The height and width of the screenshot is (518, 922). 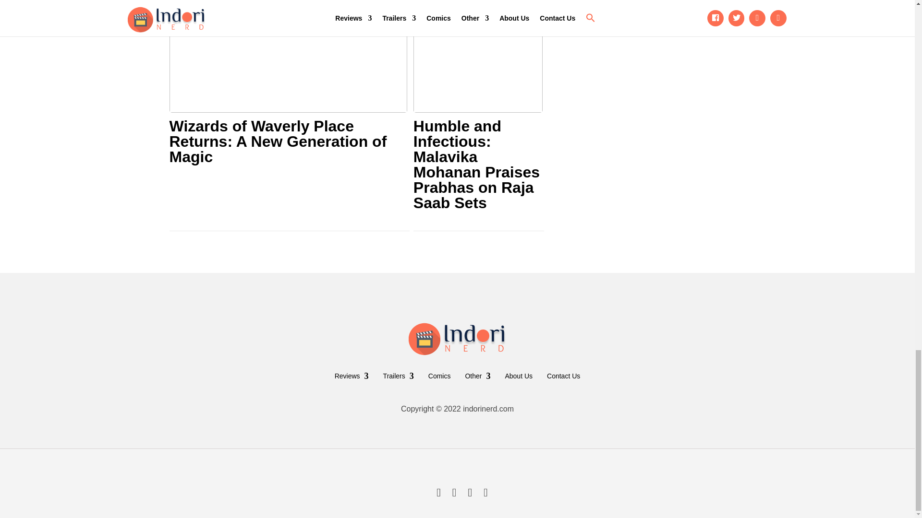 What do you see at coordinates (287, 141) in the screenshot?
I see `Wizards of Waverly Place Returns: A New Generation of Magic` at bounding box center [287, 141].